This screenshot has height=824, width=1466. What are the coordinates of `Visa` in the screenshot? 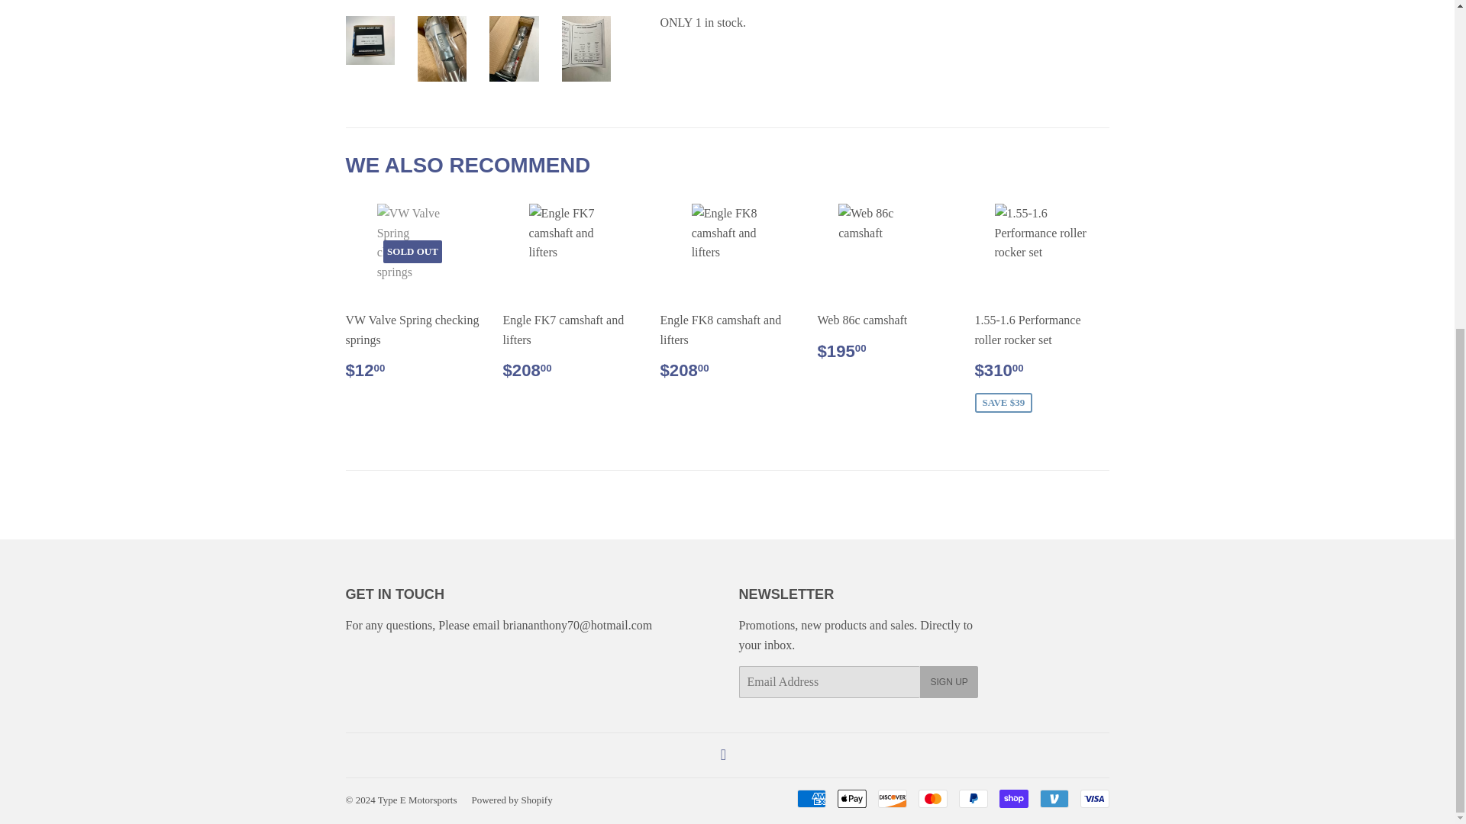 It's located at (1093, 798).